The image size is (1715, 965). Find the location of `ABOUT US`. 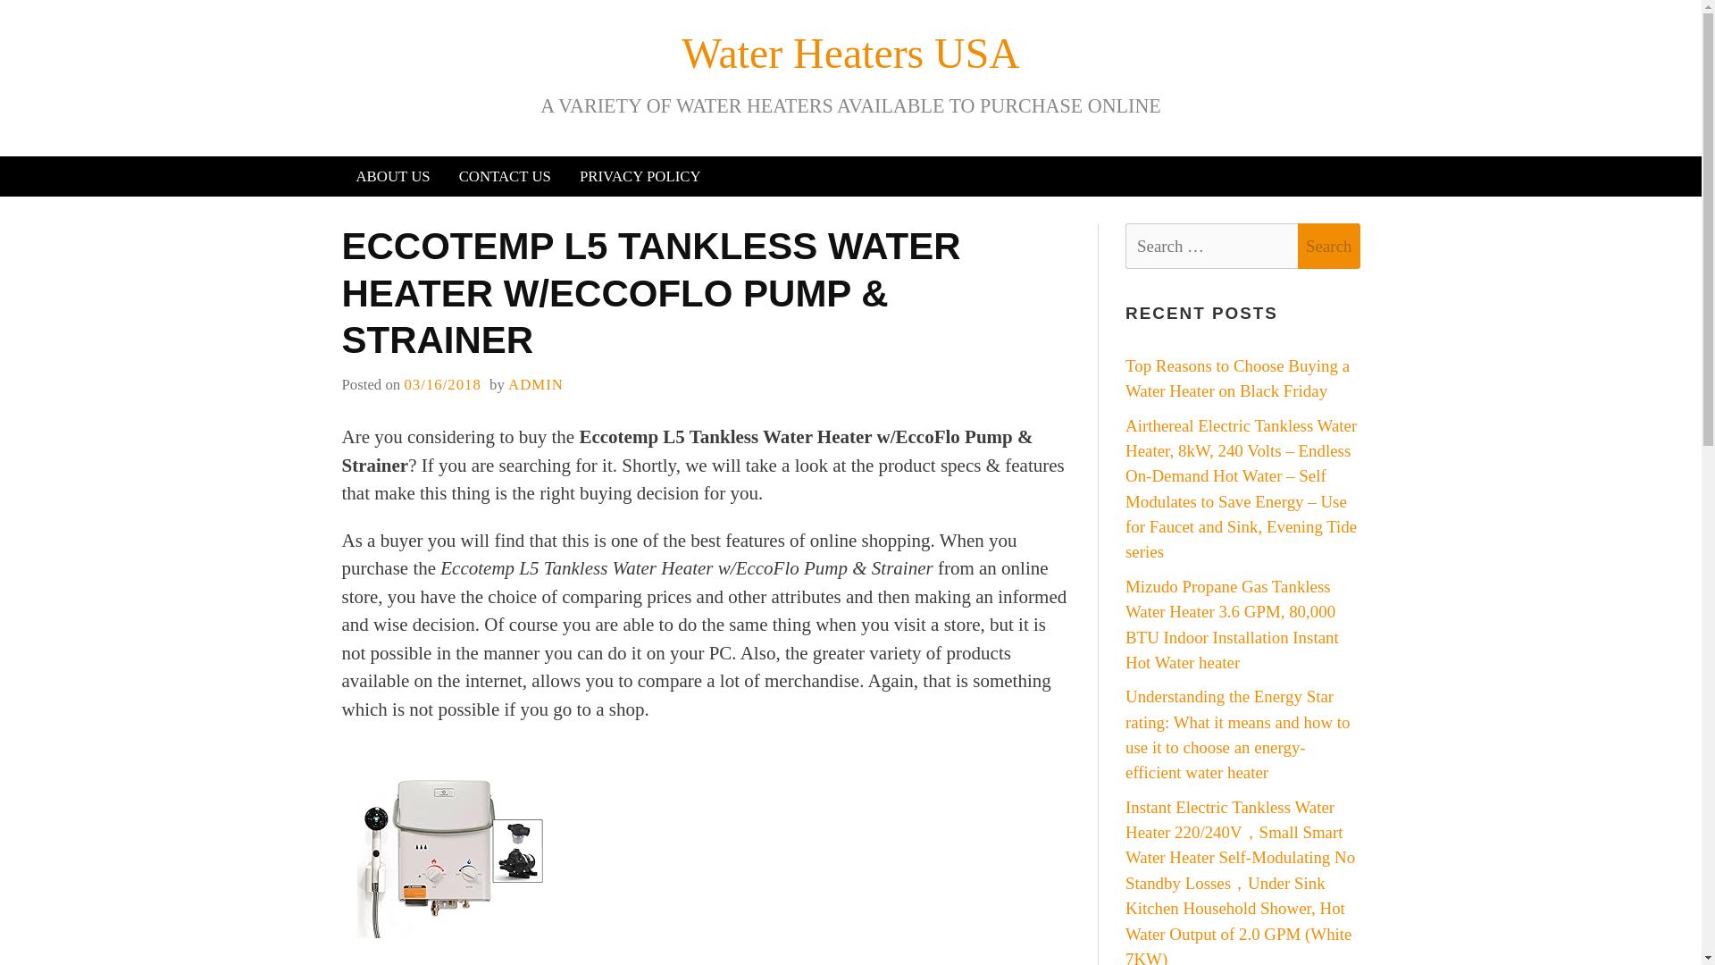

ABOUT US is located at coordinates (393, 175).